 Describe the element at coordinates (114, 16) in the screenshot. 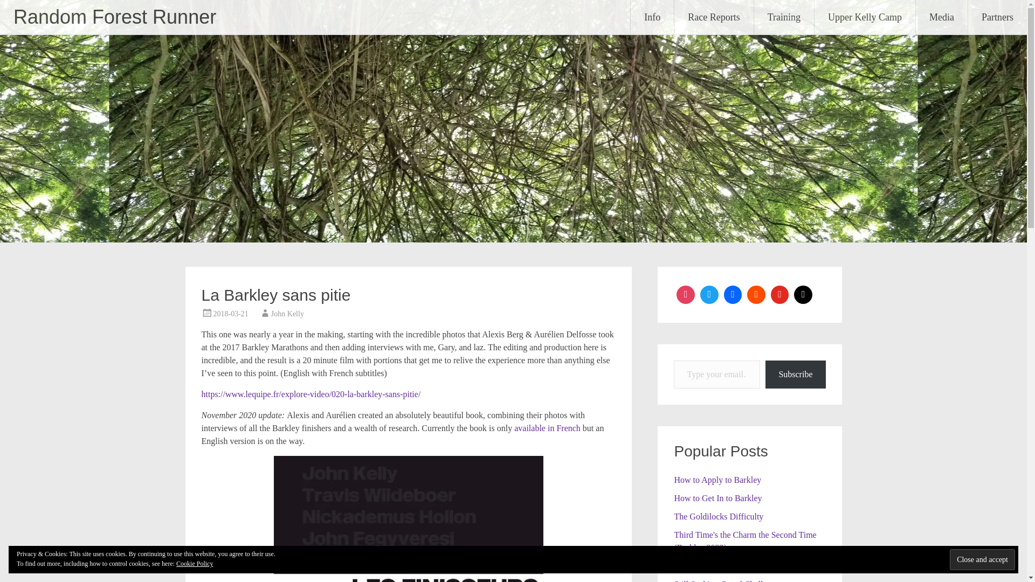

I see `Random Forest Runner` at that location.